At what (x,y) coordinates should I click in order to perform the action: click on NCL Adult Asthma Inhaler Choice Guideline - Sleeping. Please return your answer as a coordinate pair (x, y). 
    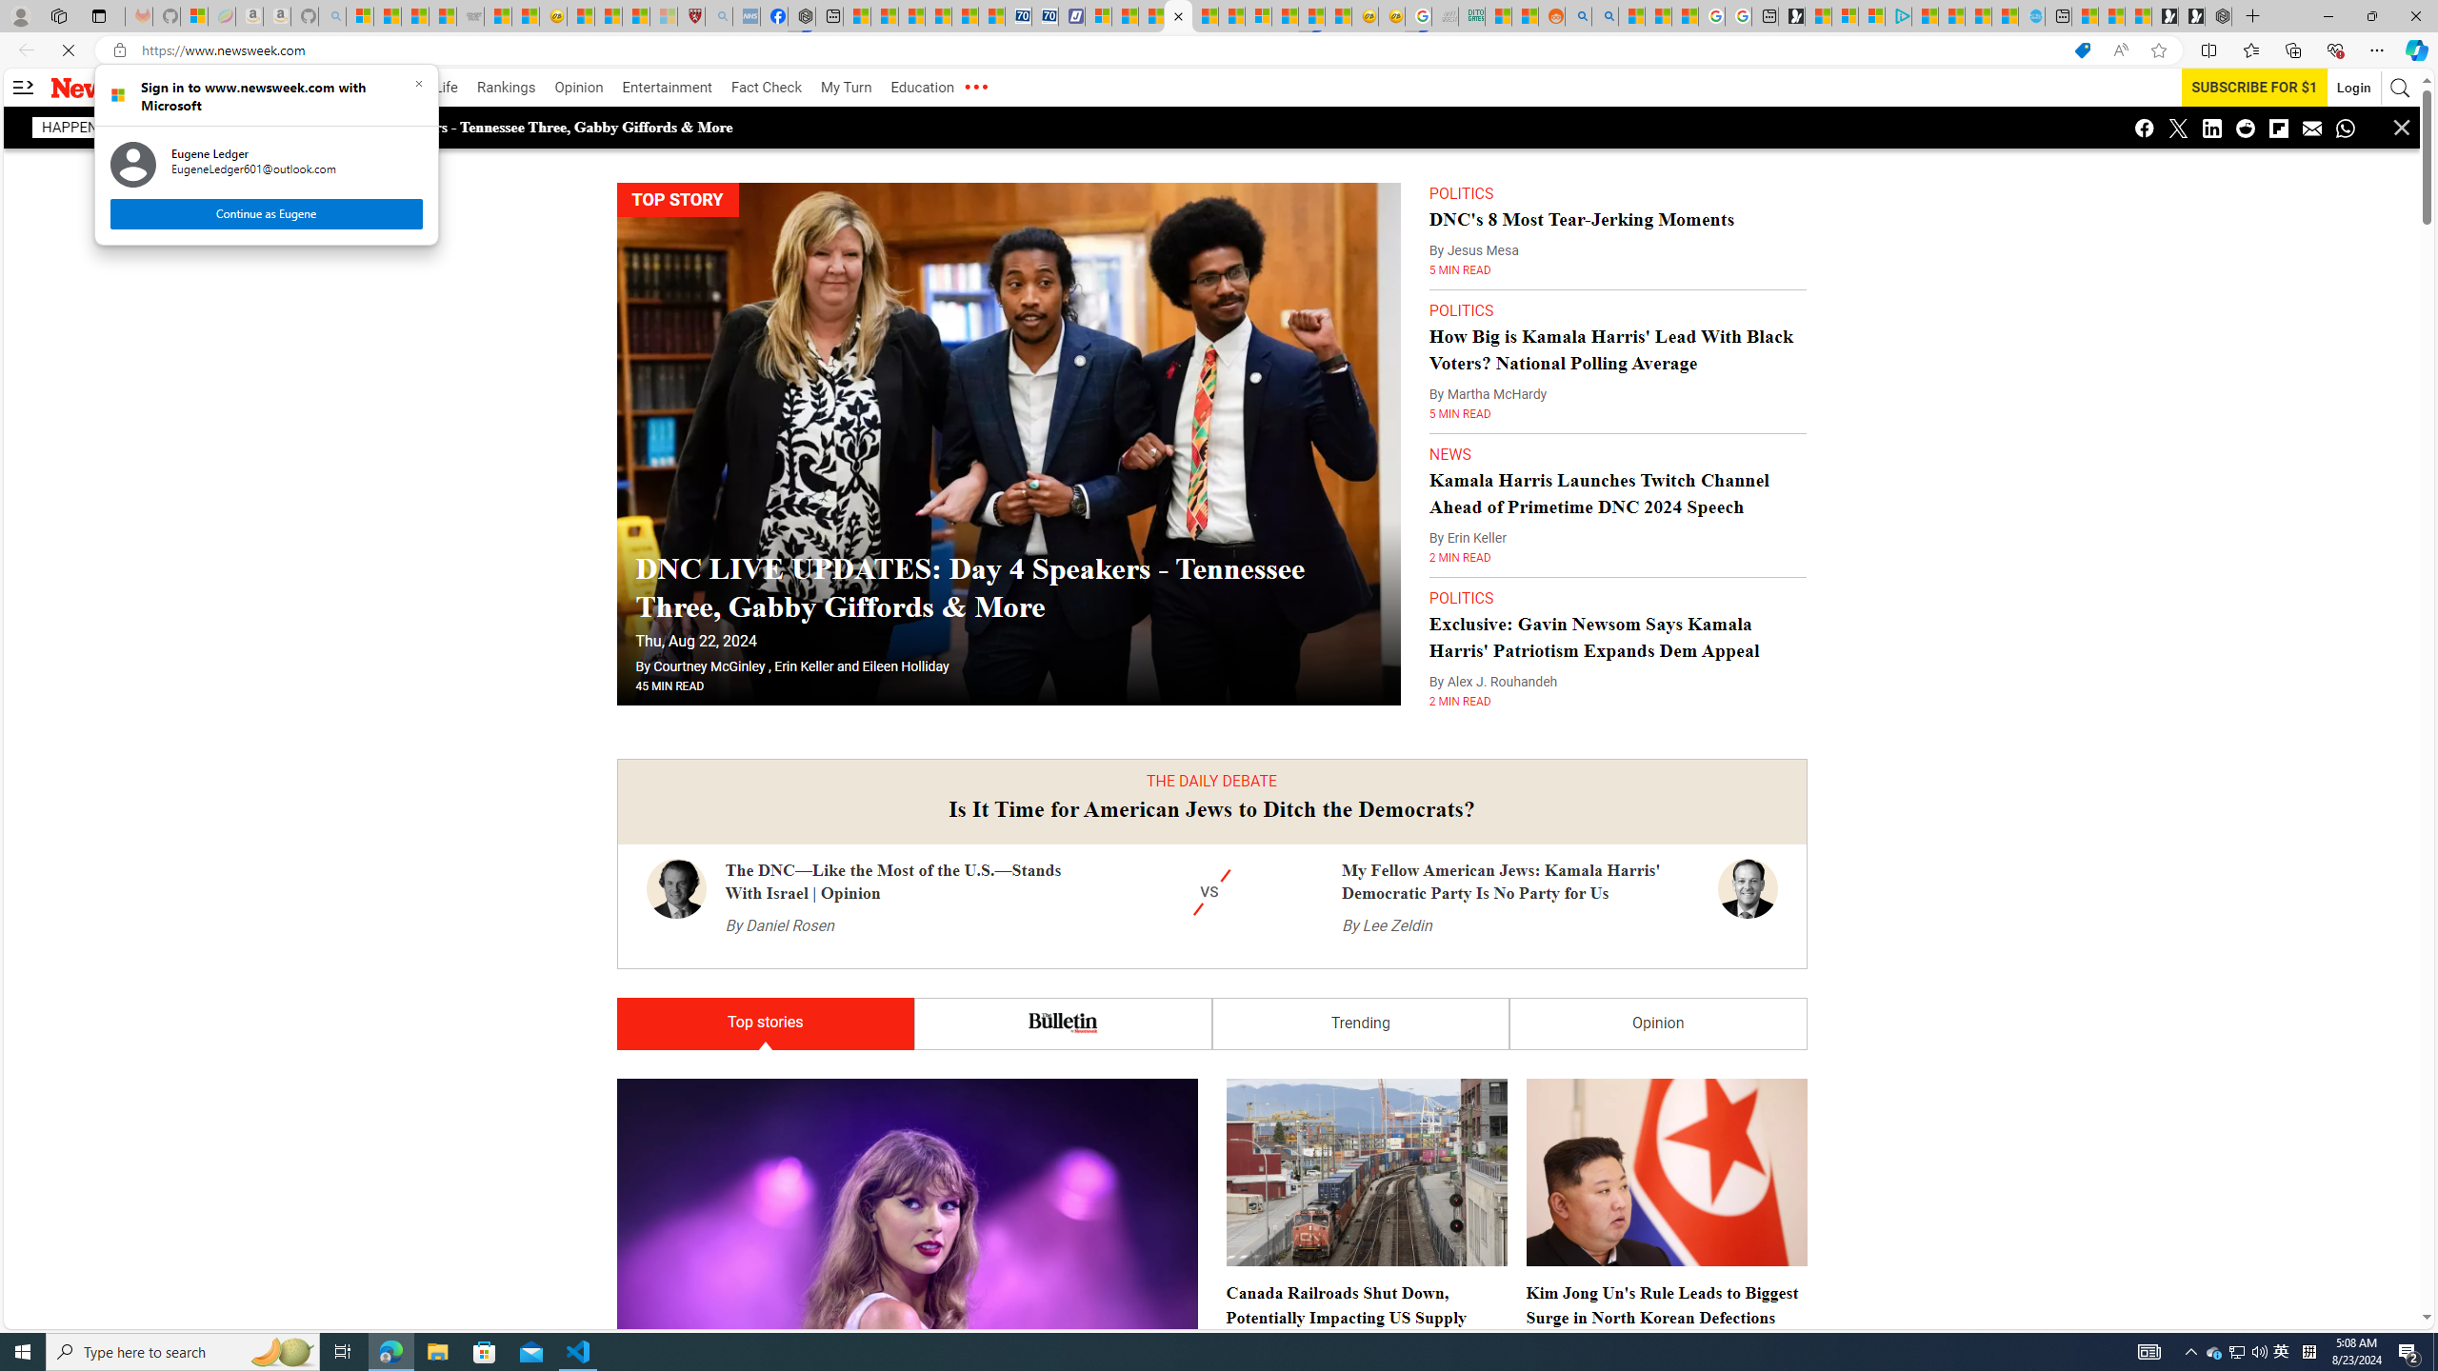
    Looking at the image, I should click on (746, 16).